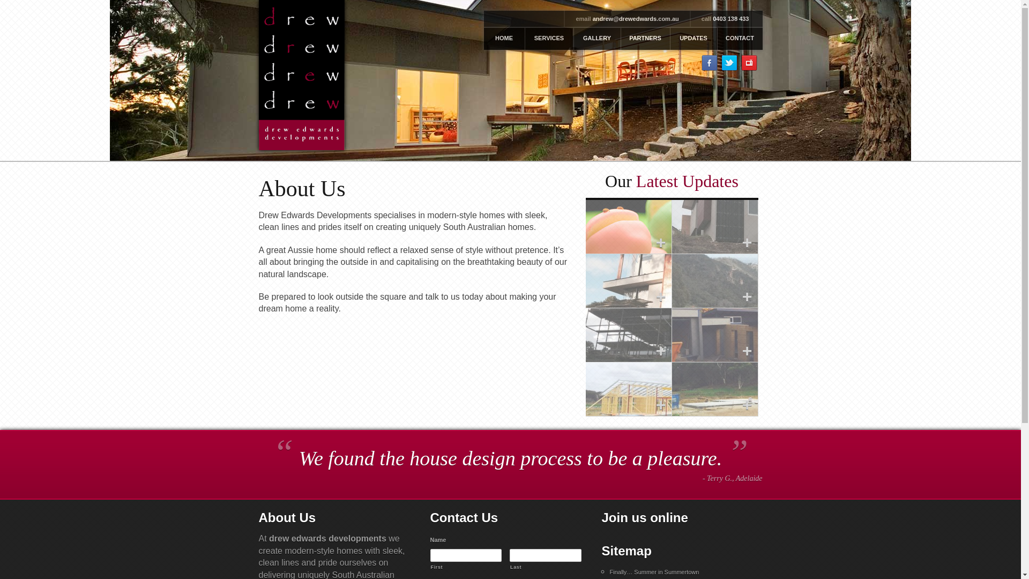  Describe the element at coordinates (628, 227) in the screenshot. I see `+` at that location.